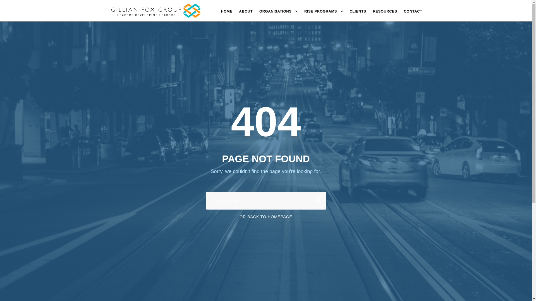 The width and height of the screenshot is (536, 301). What do you see at coordinates (279, 13) in the screenshot?
I see `ORGANISATIONS` at bounding box center [279, 13].